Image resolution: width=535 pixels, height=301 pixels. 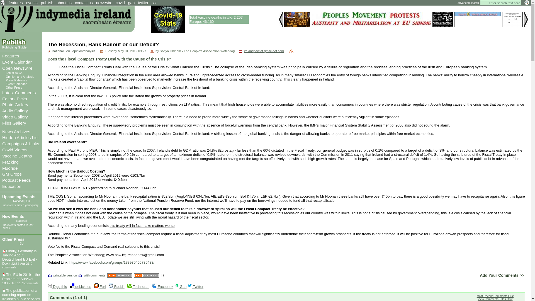 I want to click on Editors Picks, so click(x=47, y=3).